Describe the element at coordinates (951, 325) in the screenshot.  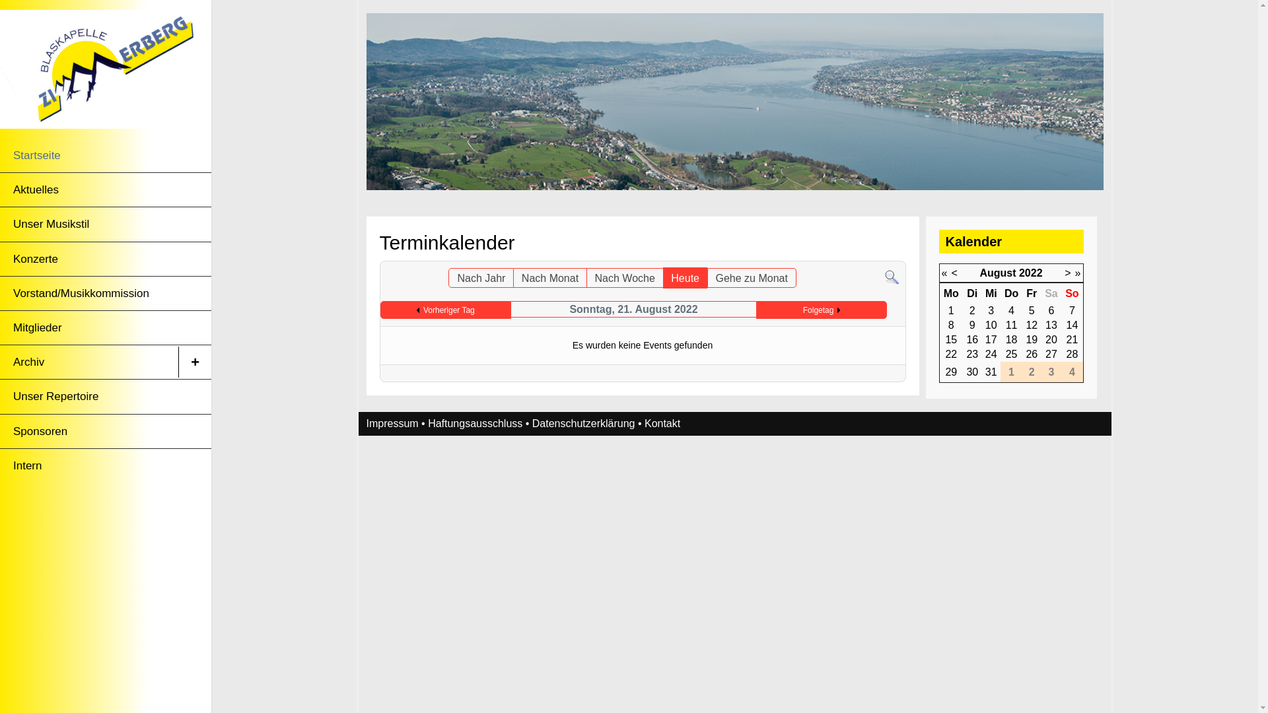
I see `8` at that location.